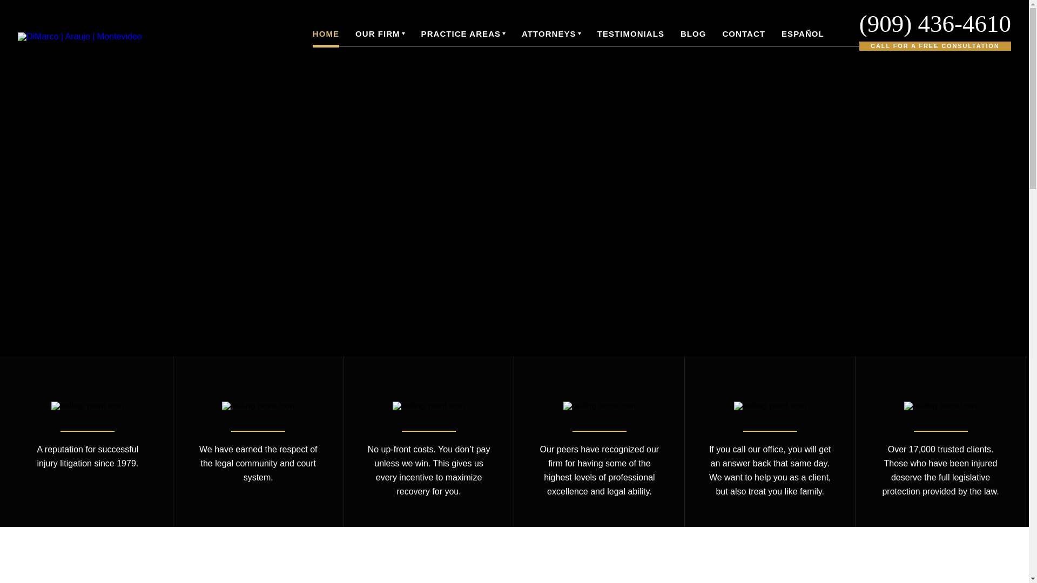 This screenshot has height=583, width=1037. Describe the element at coordinates (380, 33) in the screenshot. I see `OUR FIRM` at that location.